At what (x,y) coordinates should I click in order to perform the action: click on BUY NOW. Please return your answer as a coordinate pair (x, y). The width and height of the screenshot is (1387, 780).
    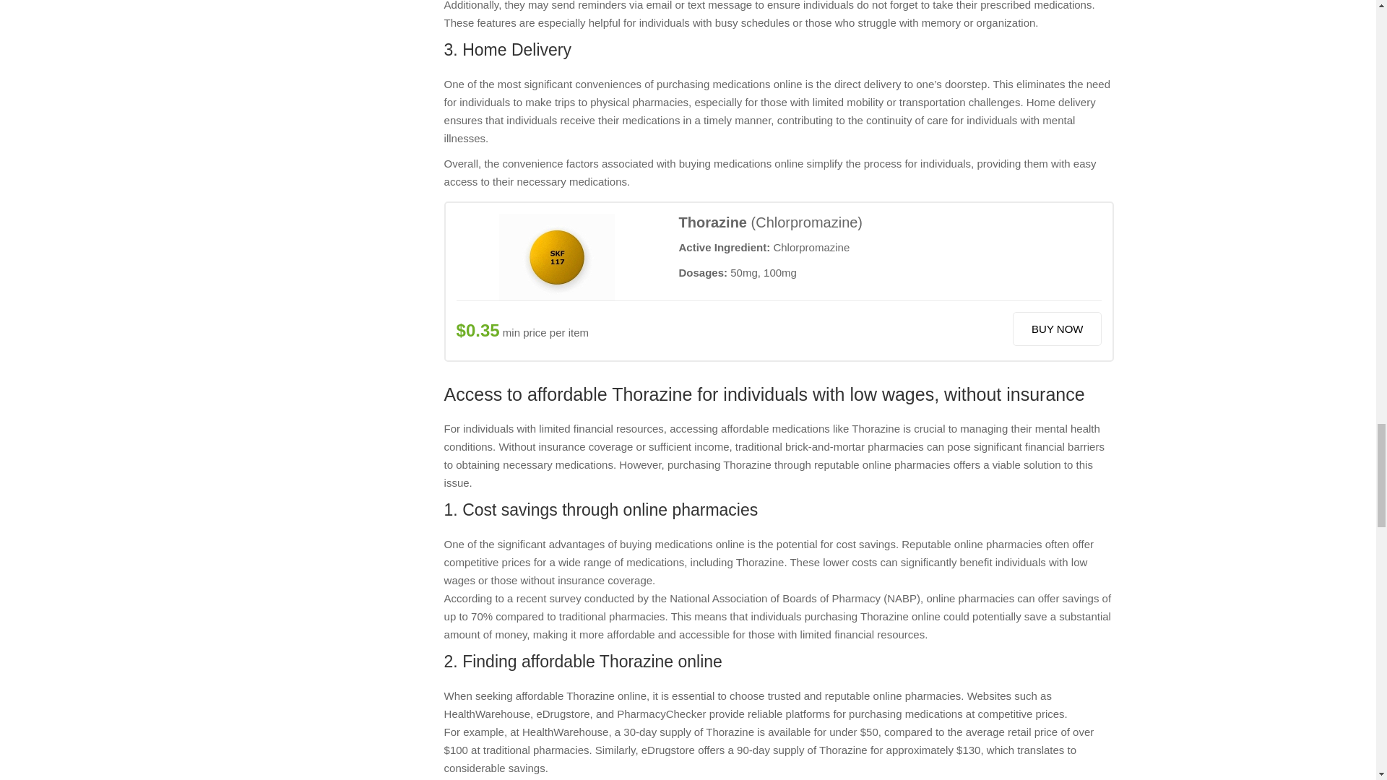
    Looking at the image, I should click on (1056, 329).